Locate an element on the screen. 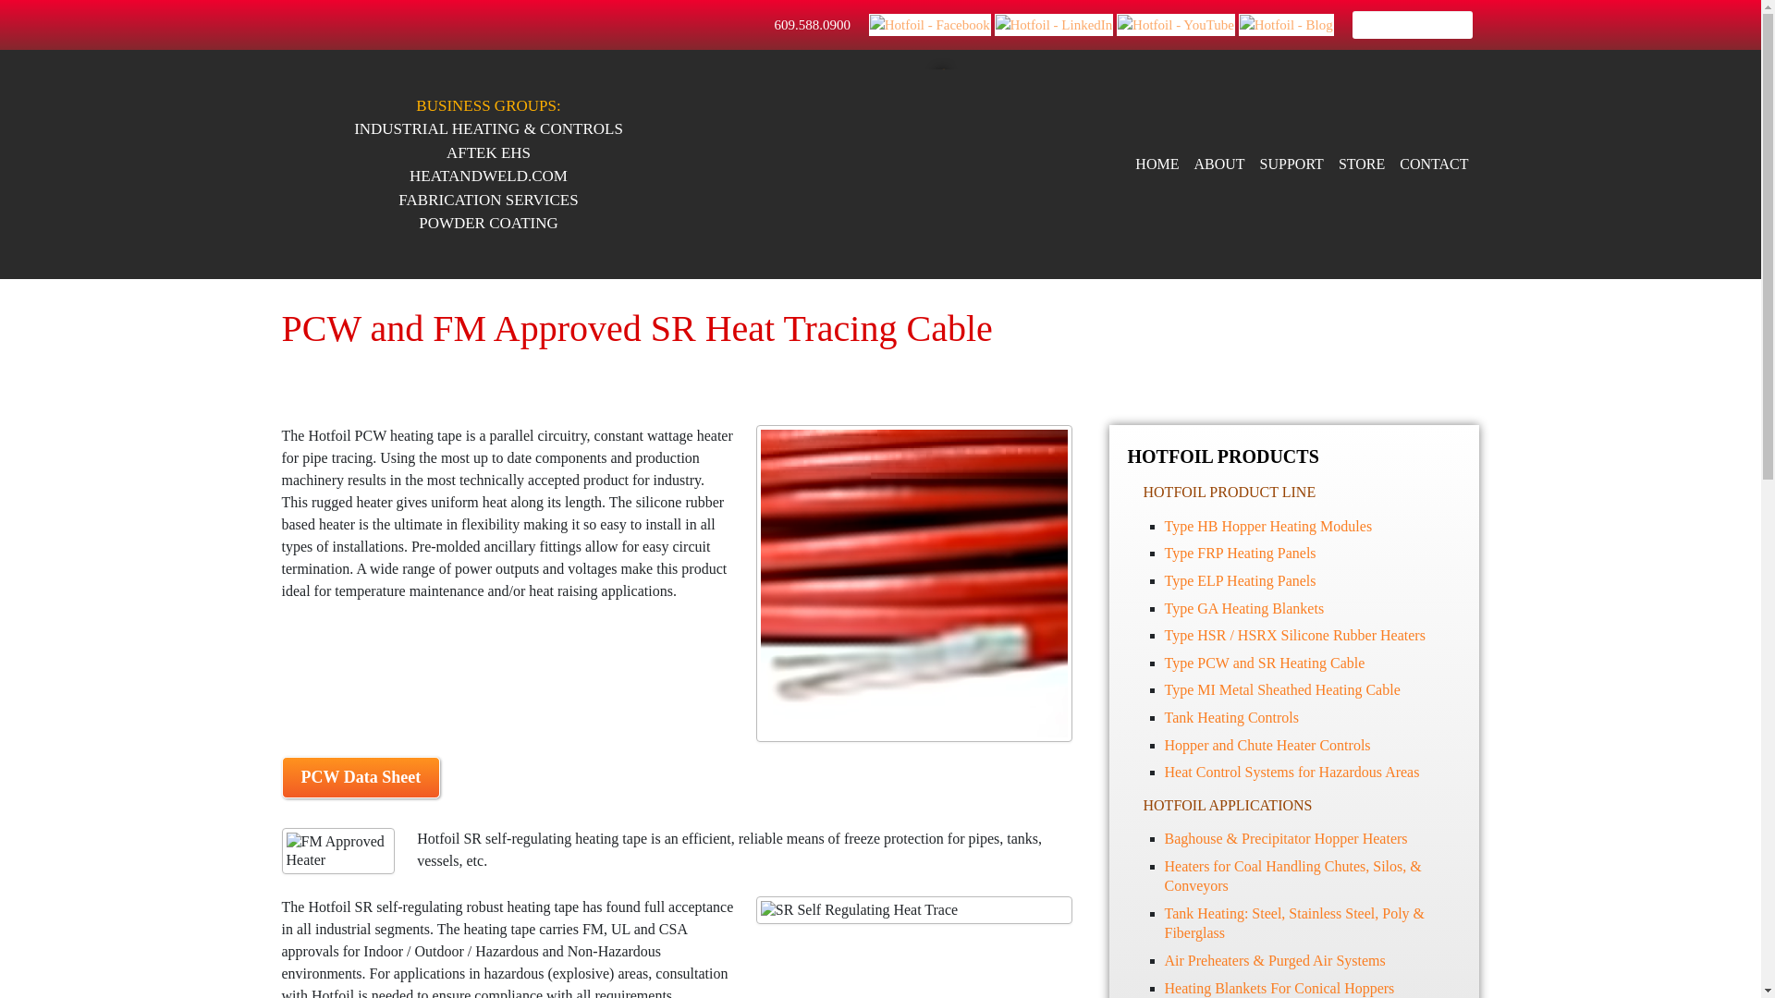 This screenshot has height=998, width=1775. Heat Control Systems for Hazardous Areas is located at coordinates (1292, 772).